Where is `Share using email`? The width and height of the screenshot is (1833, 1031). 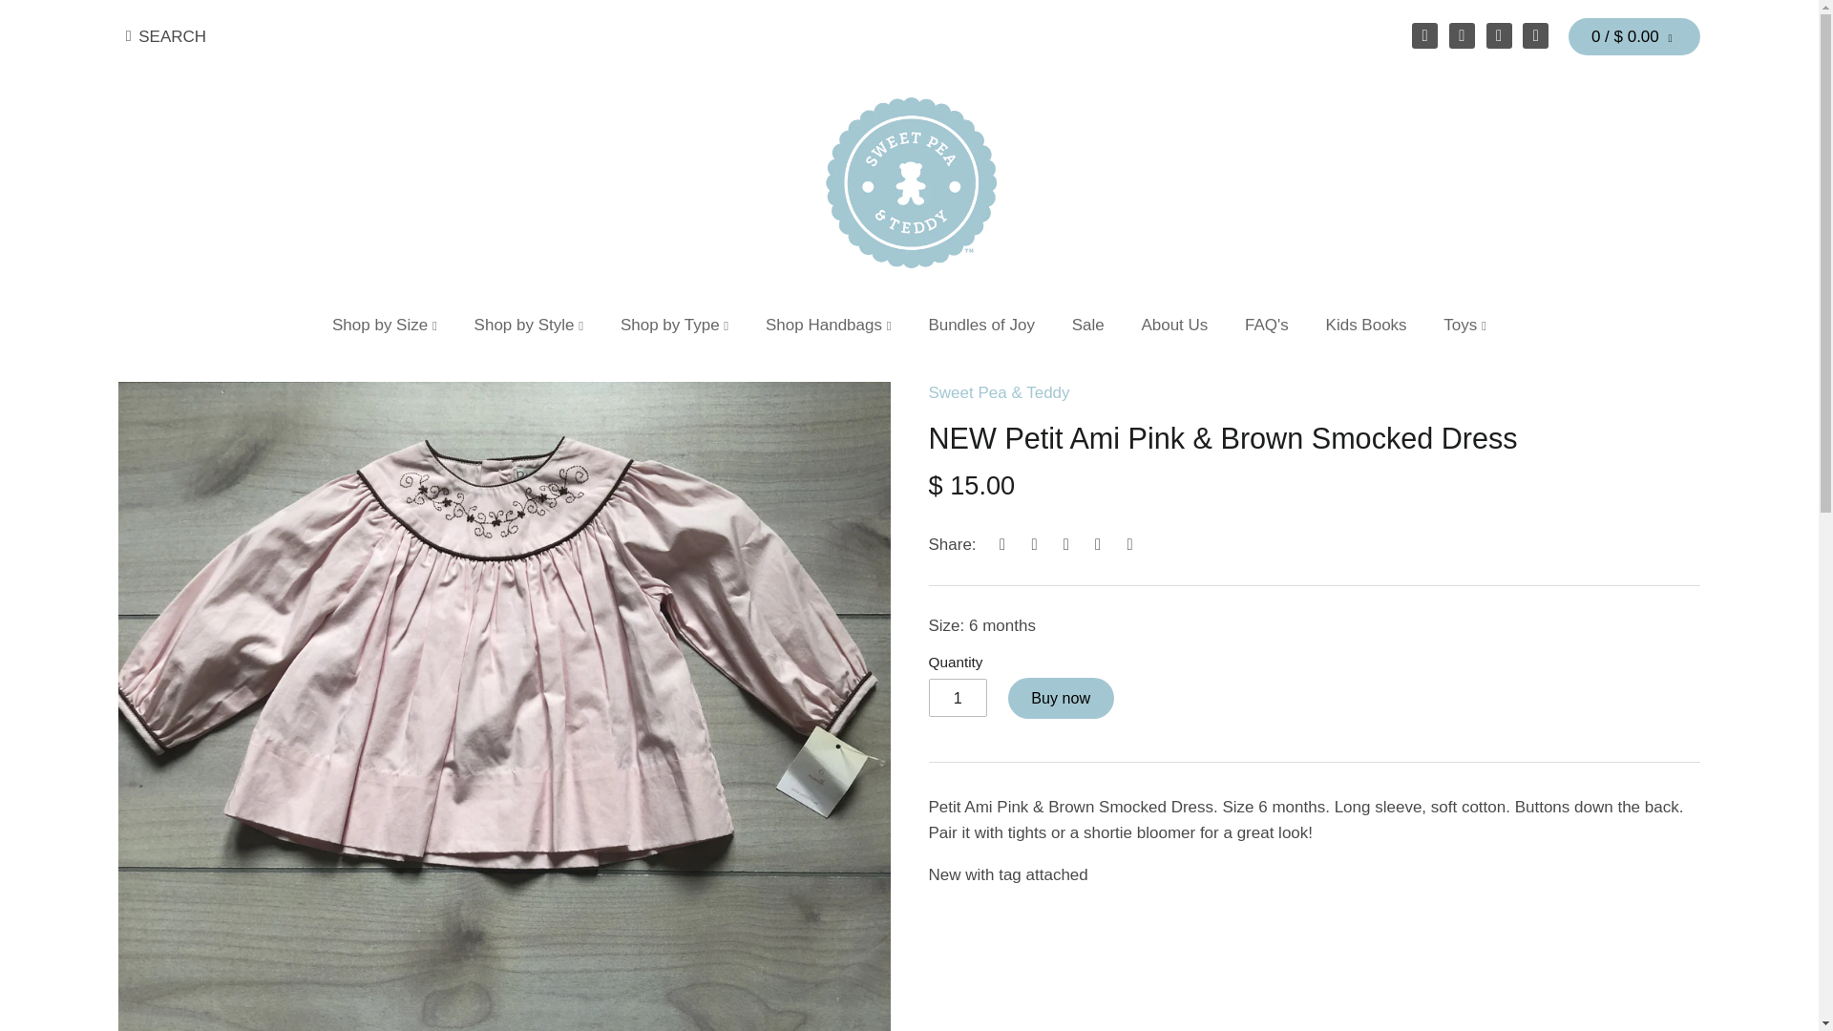 Share using email is located at coordinates (1130, 544).